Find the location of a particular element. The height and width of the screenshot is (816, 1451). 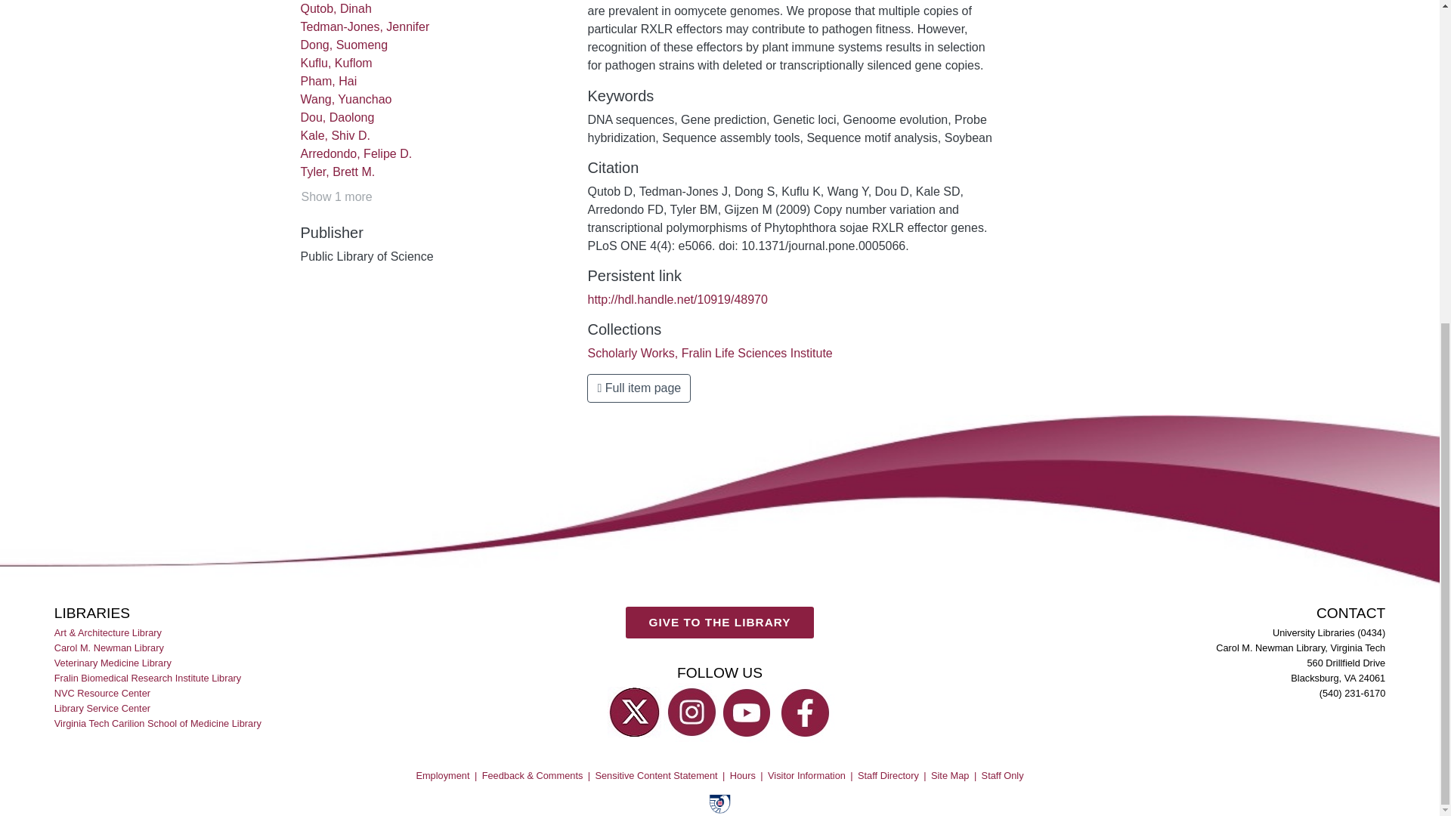

Dou, Daolong is located at coordinates (337, 117).